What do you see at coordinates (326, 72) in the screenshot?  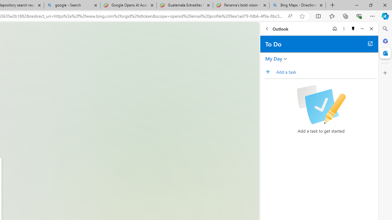 I see `Add a task` at bounding box center [326, 72].